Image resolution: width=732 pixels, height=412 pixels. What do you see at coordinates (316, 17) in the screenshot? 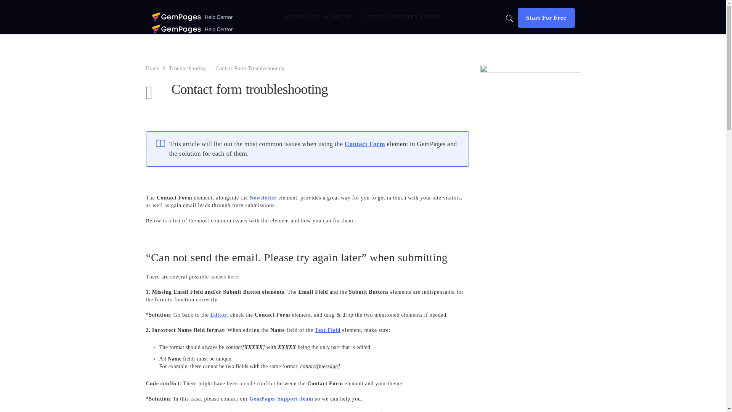
I see `GEMPAGES ACADEMY` at bounding box center [316, 17].